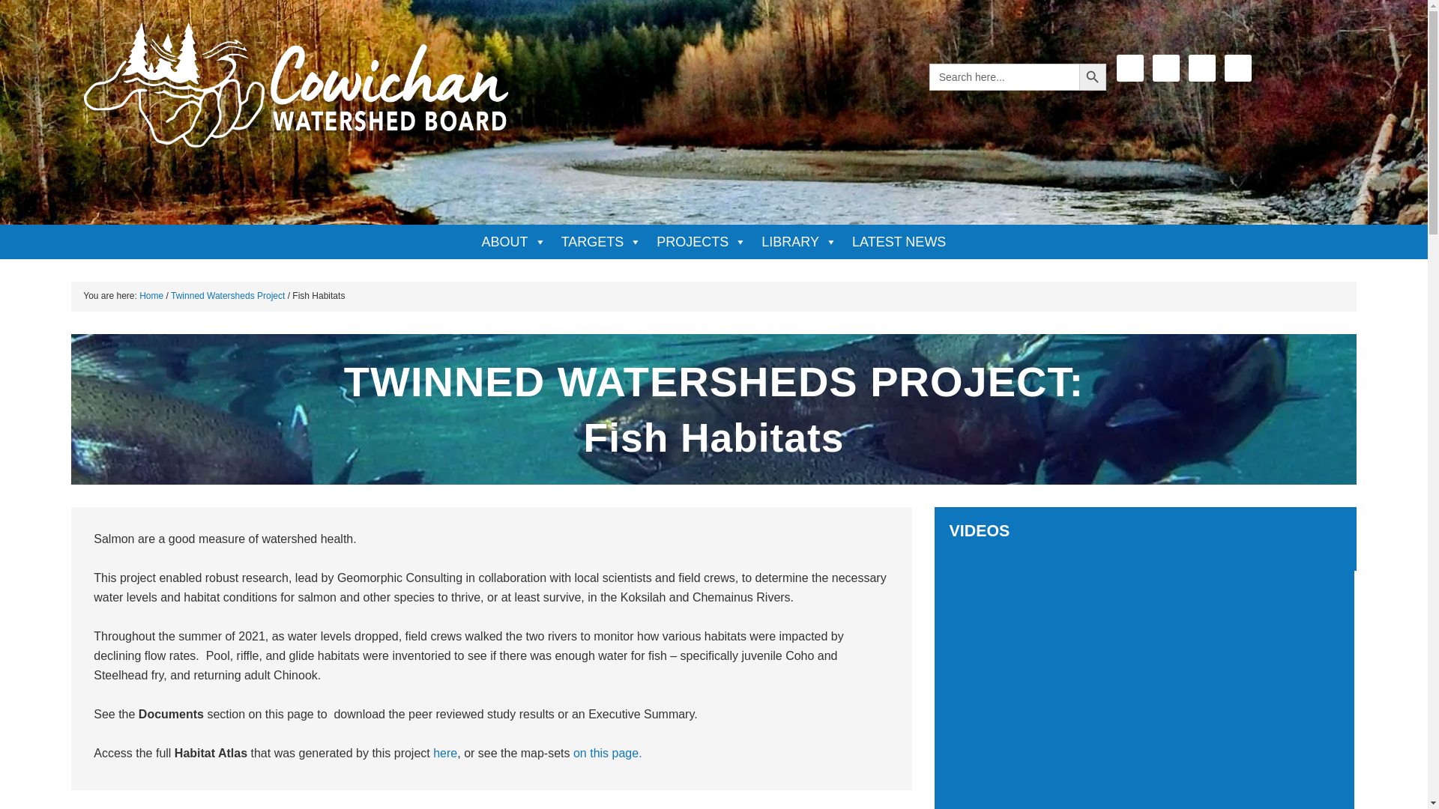 The width and height of the screenshot is (1439, 809). I want to click on YouTube video, so click(1144, 688).